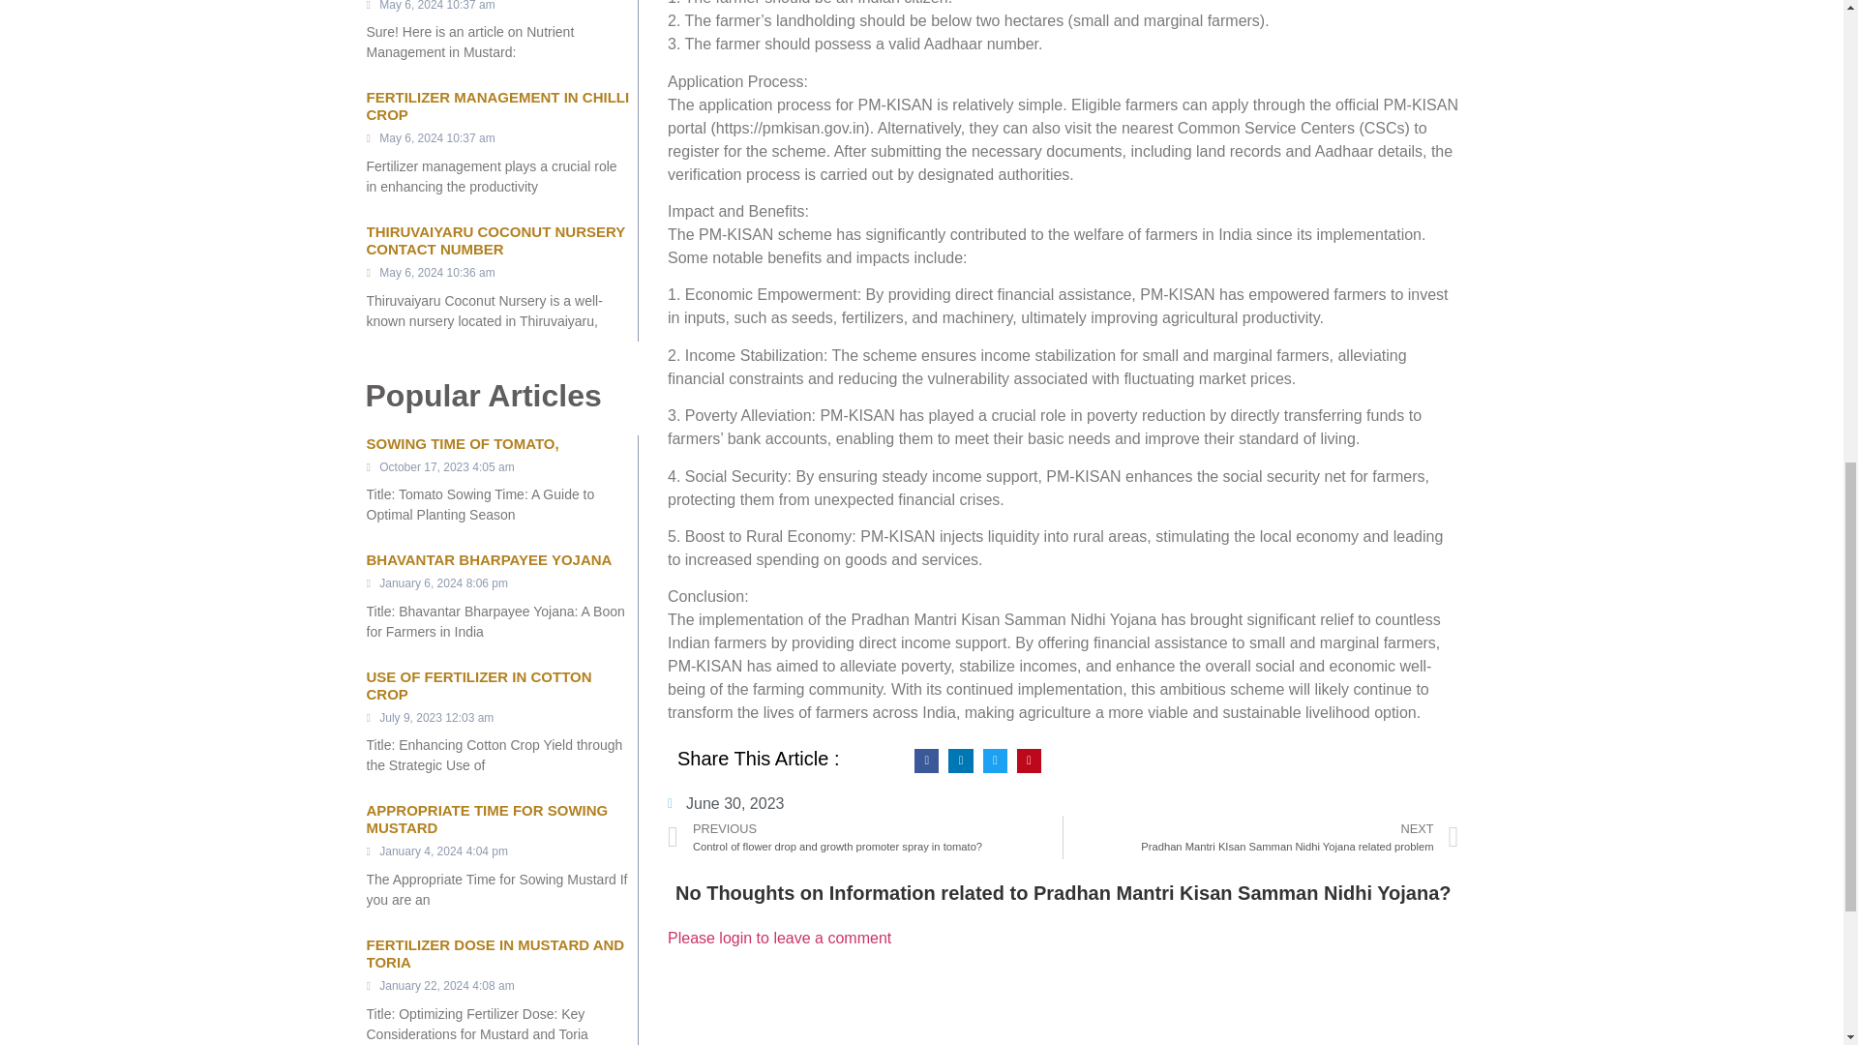 This screenshot has height=1045, width=1858. What do you see at coordinates (779, 939) in the screenshot?
I see `Please login to leave a comment` at bounding box center [779, 939].